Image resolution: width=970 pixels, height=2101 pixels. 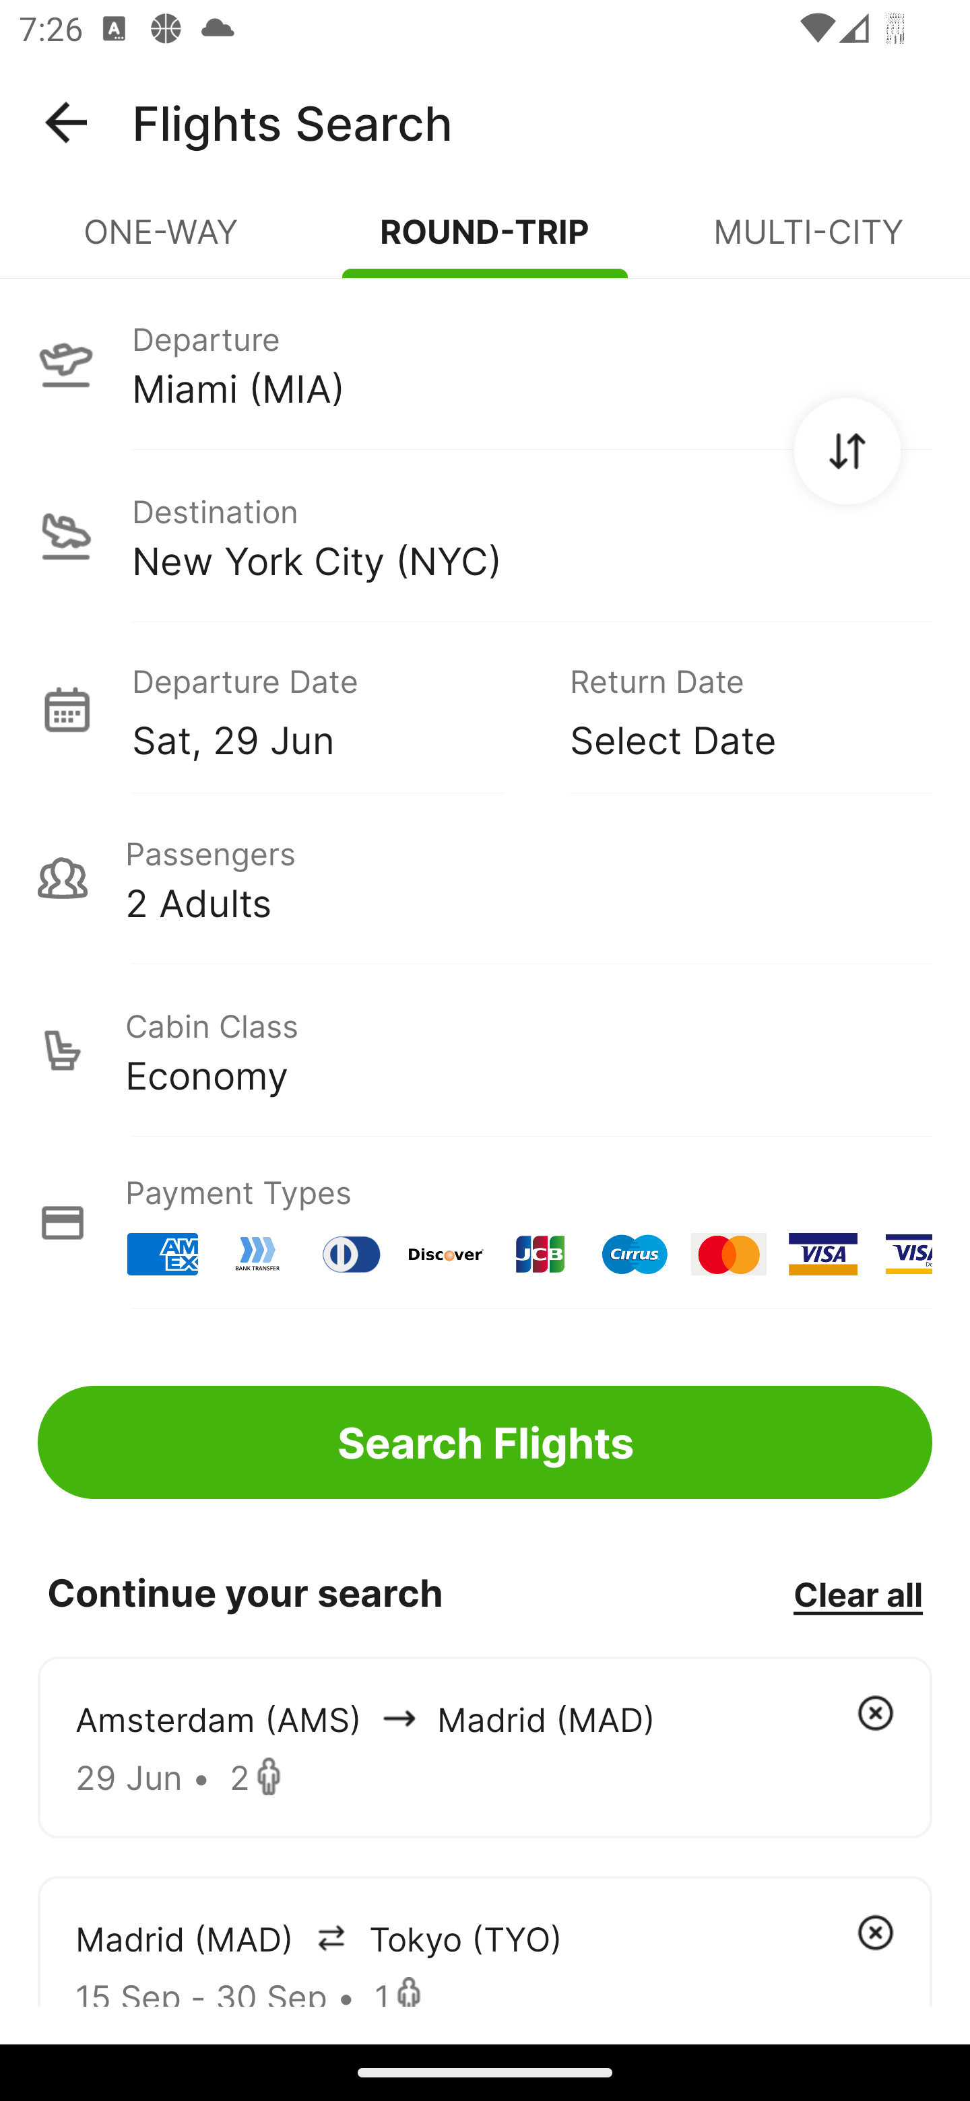 What do you see at coordinates (485, 1442) in the screenshot?
I see `Search Flights` at bounding box center [485, 1442].